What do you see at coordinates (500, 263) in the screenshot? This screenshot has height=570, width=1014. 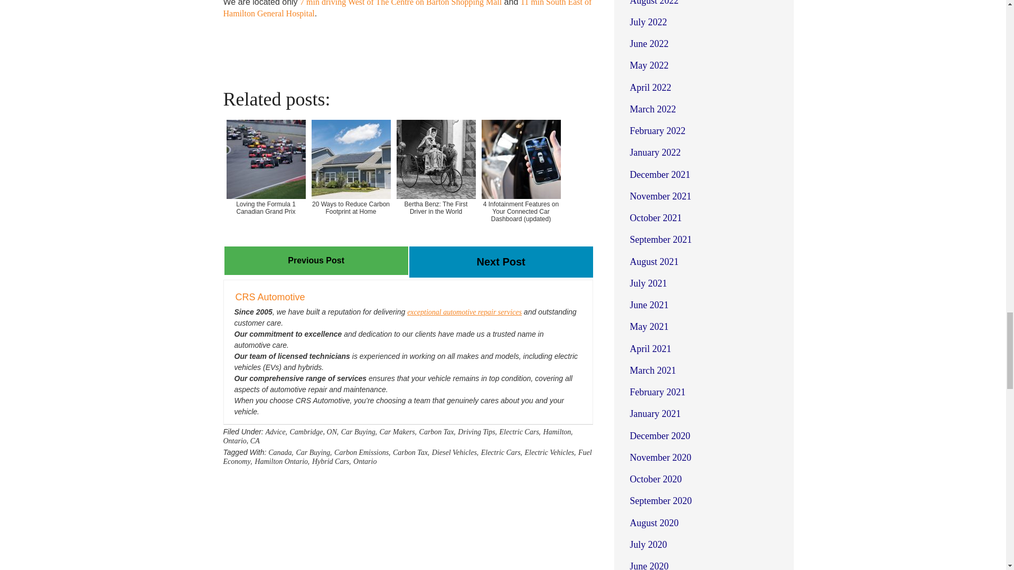 I see `How Often Do You Change Your Car Air Filter?` at bounding box center [500, 263].